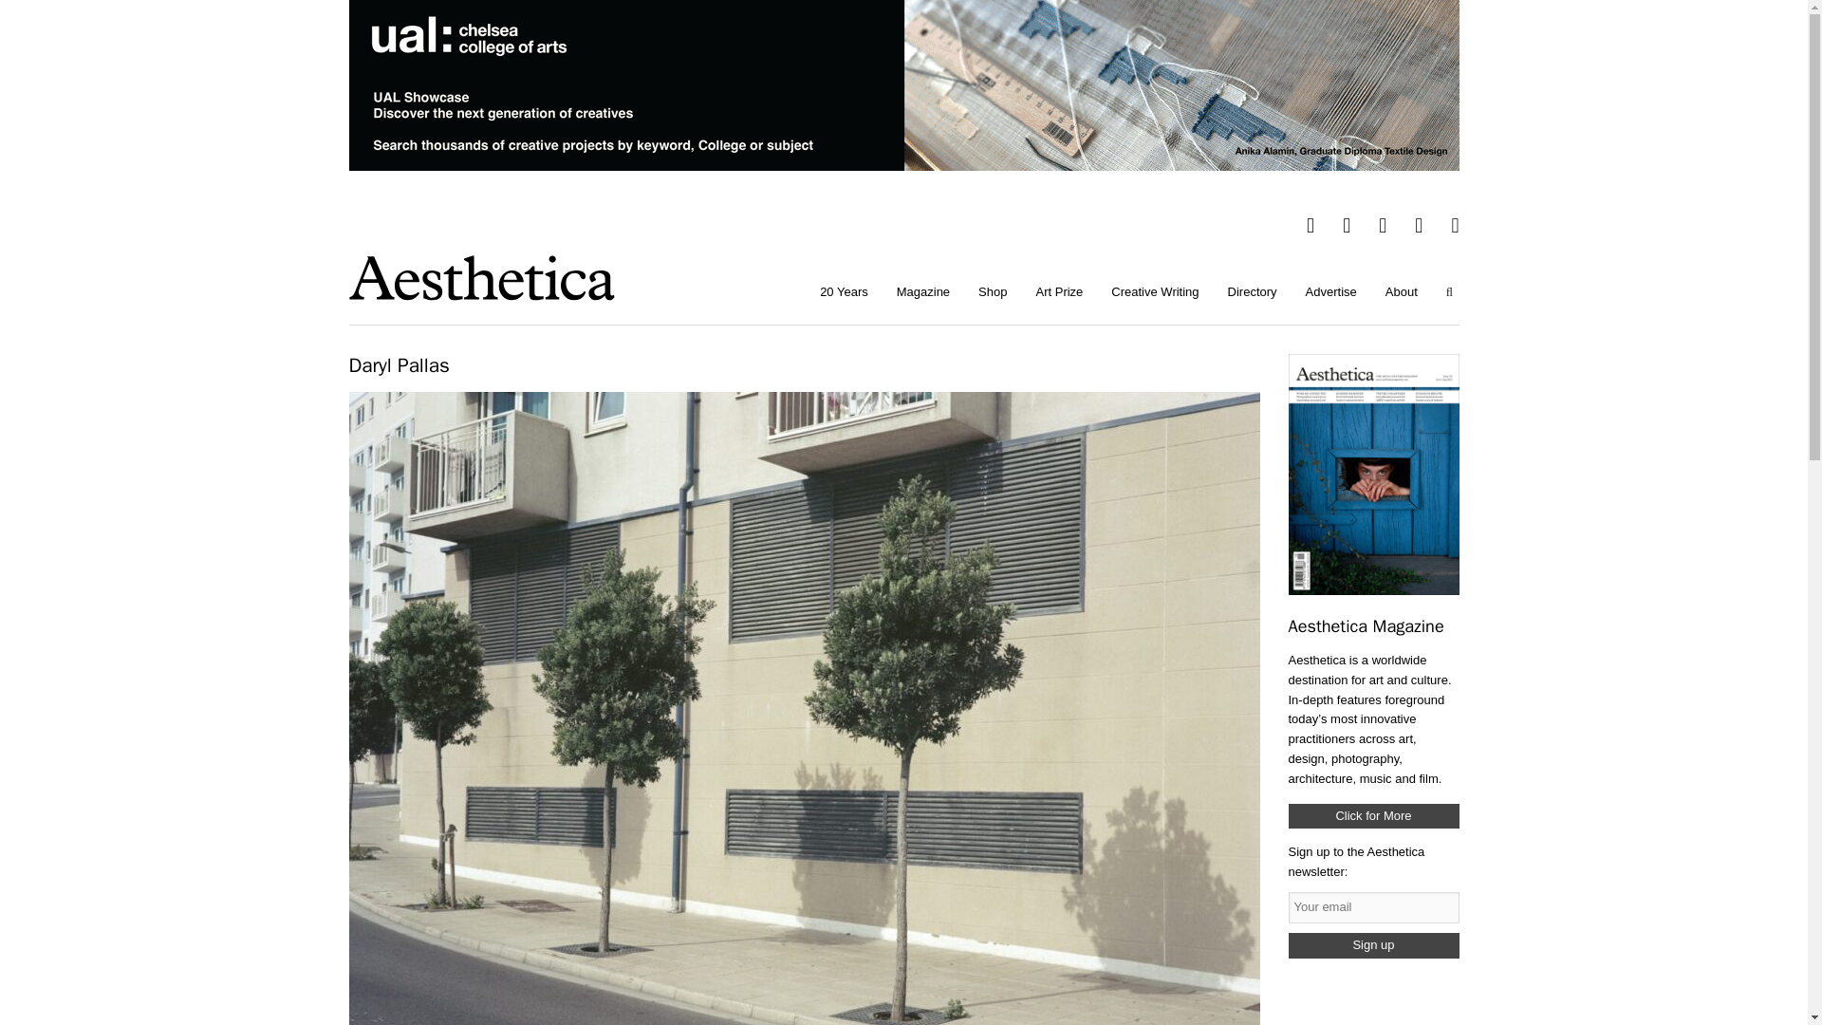 This screenshot has width=1822, height=1025. Describe the element at coordinates (843, 292) in the screenshot. I see `20 Years` at that location.